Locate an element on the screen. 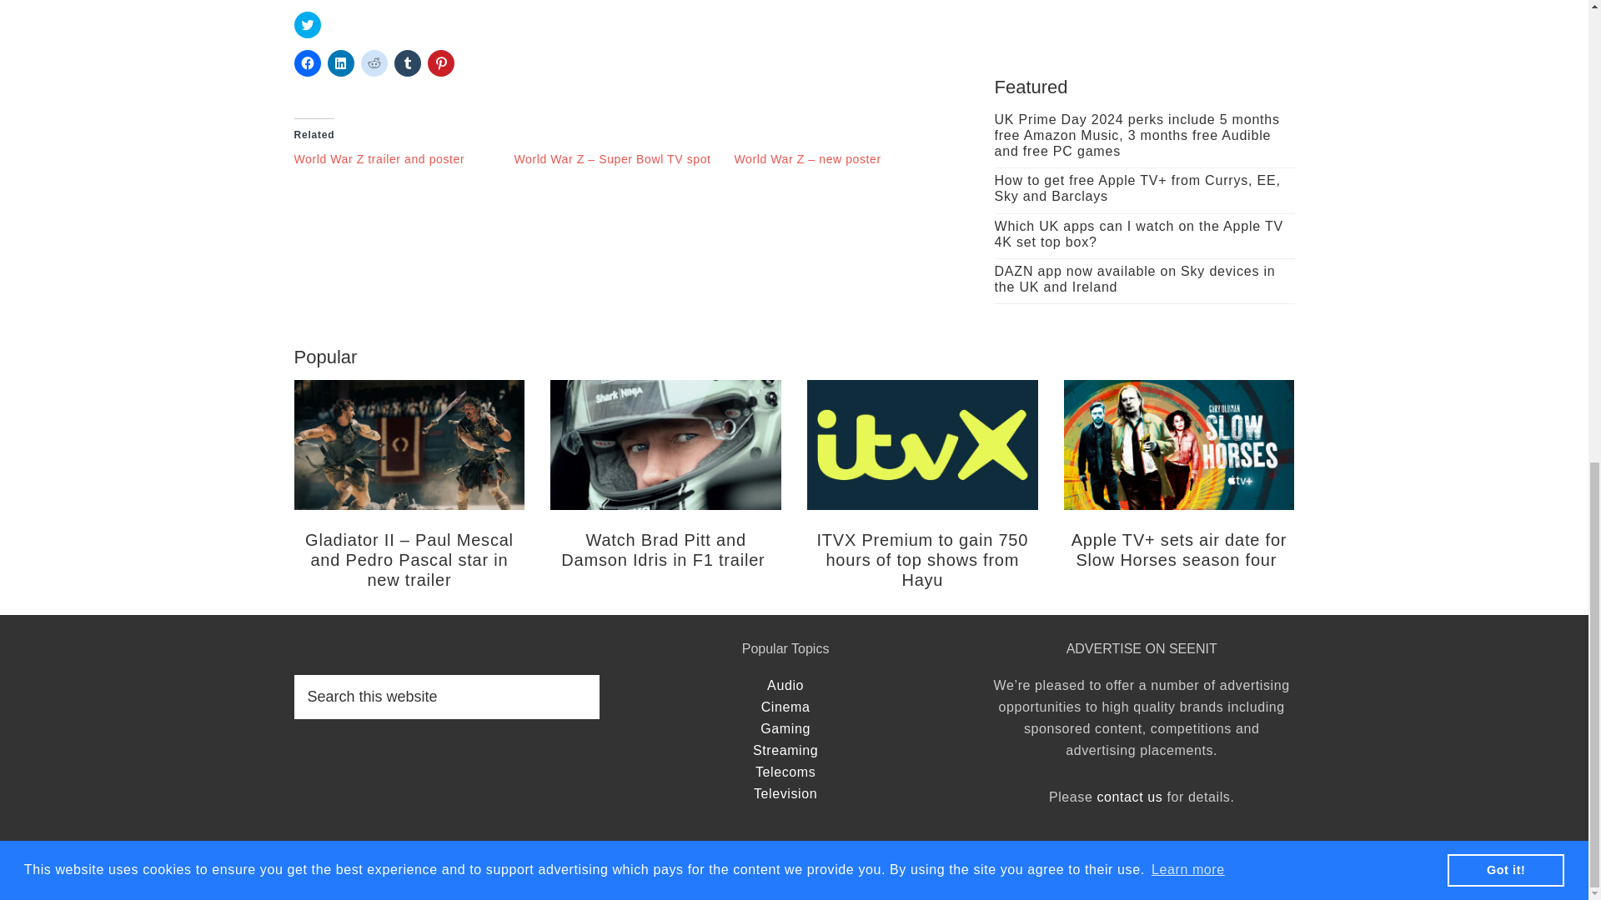 The width and height of the screenshot is (1601, 900). Audio is located at coordinates (785, 685).